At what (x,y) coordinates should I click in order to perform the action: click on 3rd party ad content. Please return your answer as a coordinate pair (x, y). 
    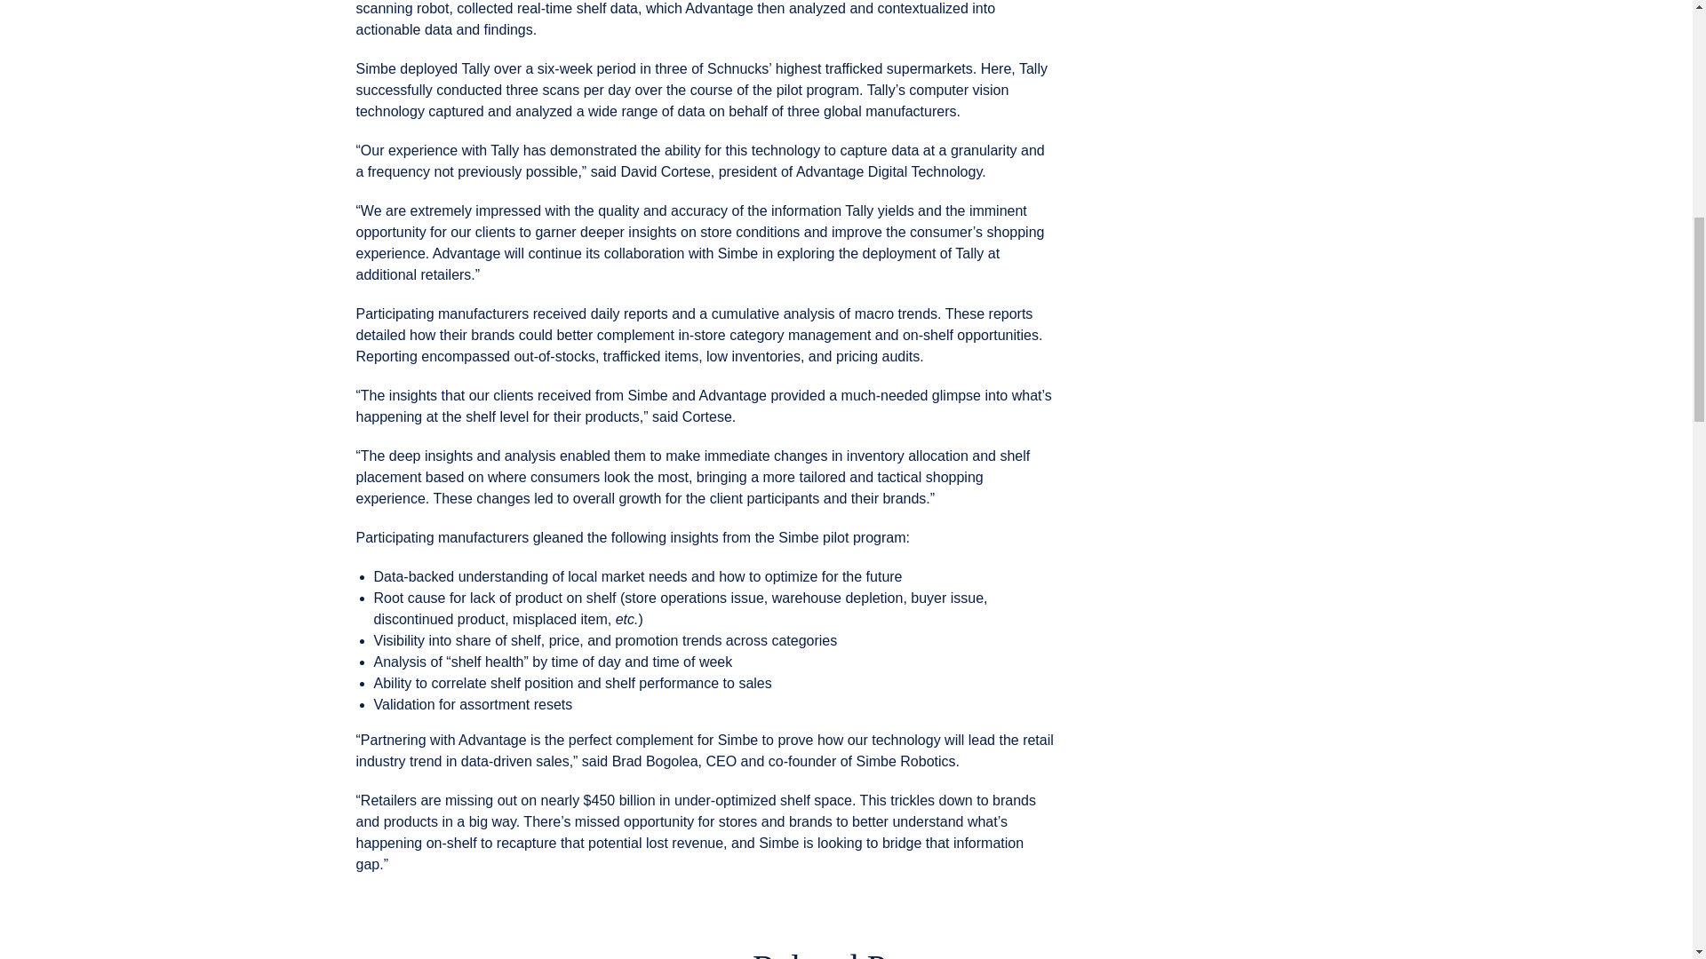
    Looking at the image, I should click on (1462, 105).